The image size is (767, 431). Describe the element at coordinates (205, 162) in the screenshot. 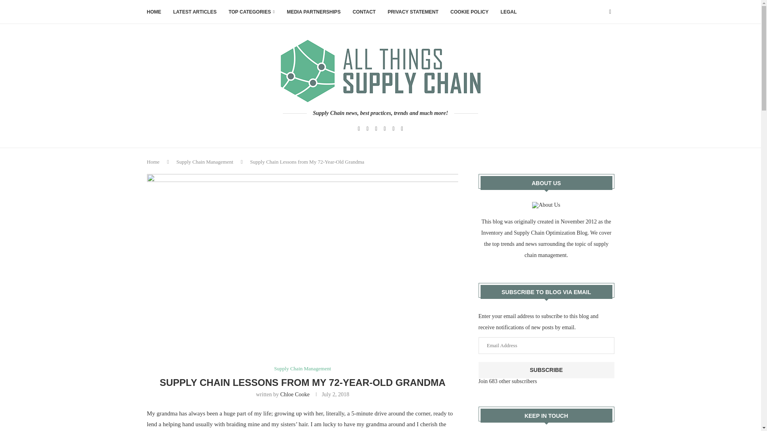

I see `Supply Chain Management` at that location.